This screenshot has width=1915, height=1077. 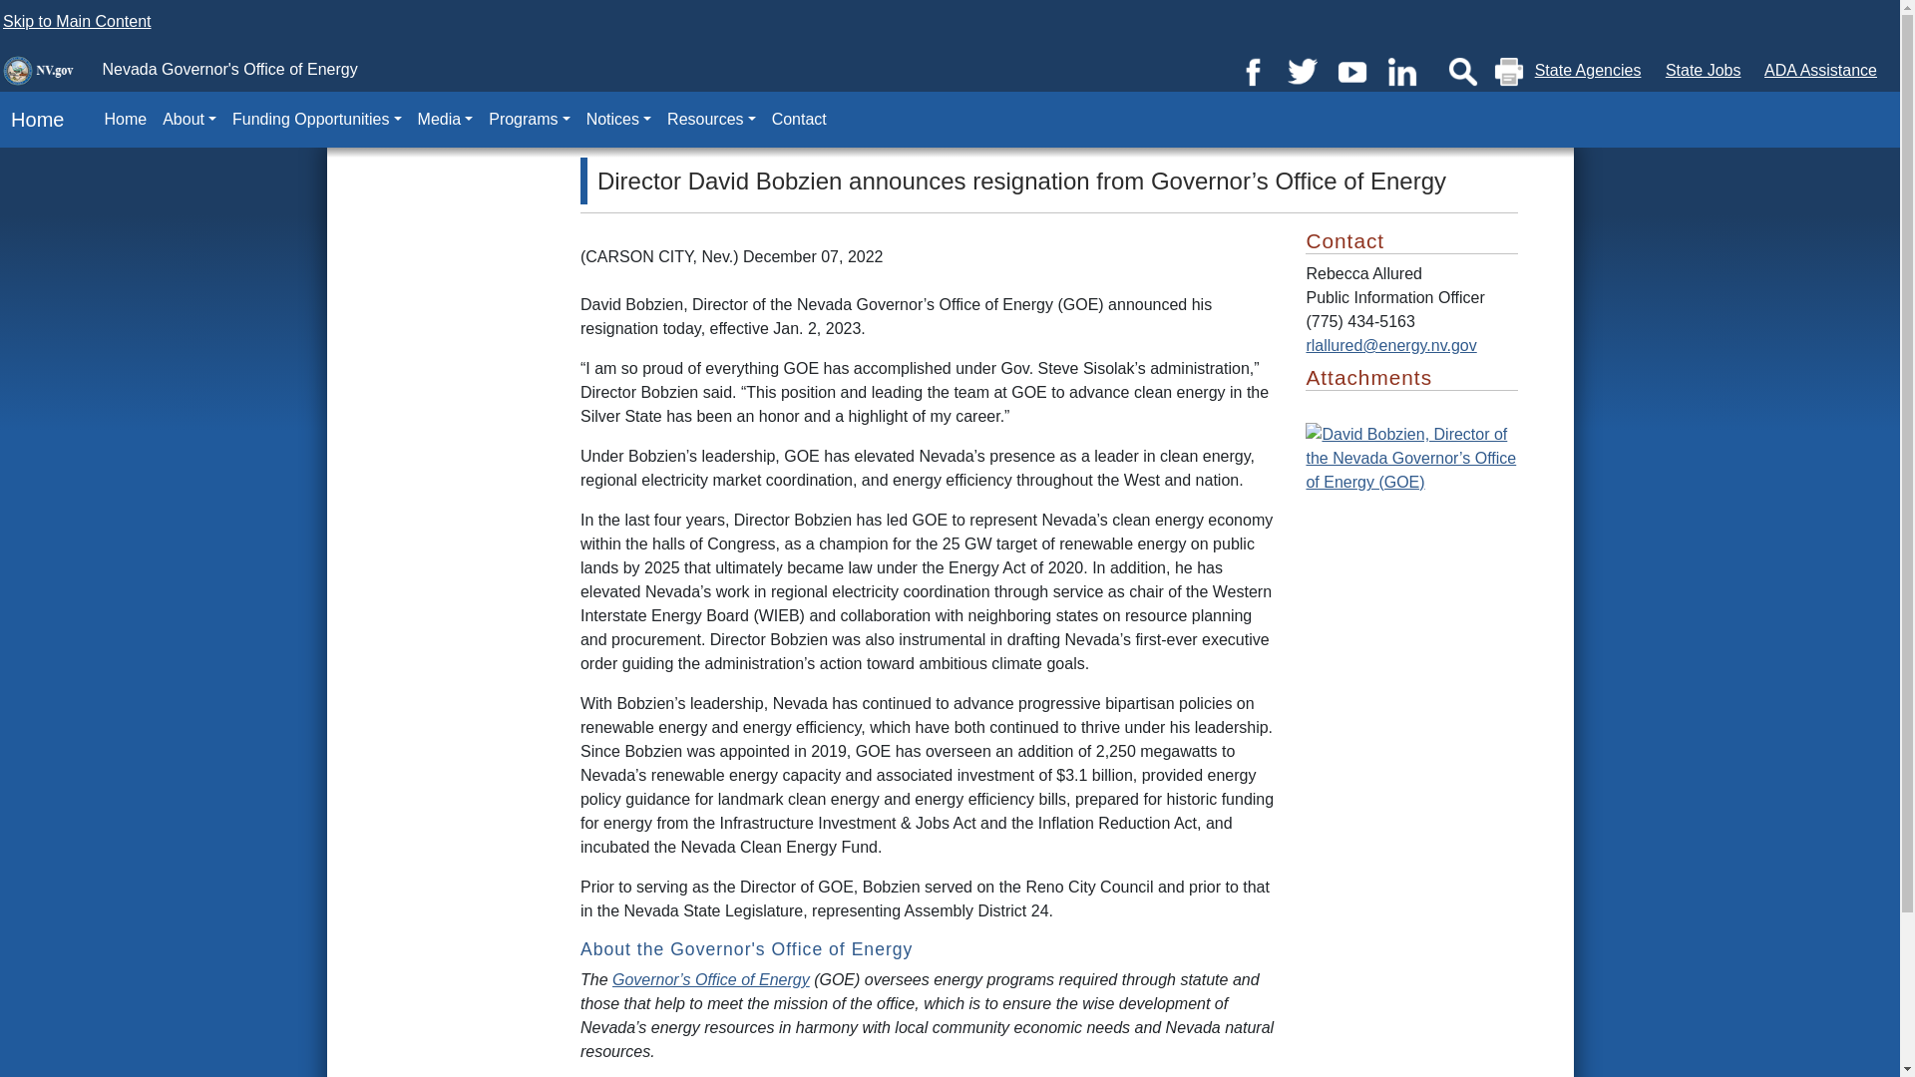 What do you see at coordinates (529, 120) in the screenshot?
I see `Programs` at bounding box center [529, 120].